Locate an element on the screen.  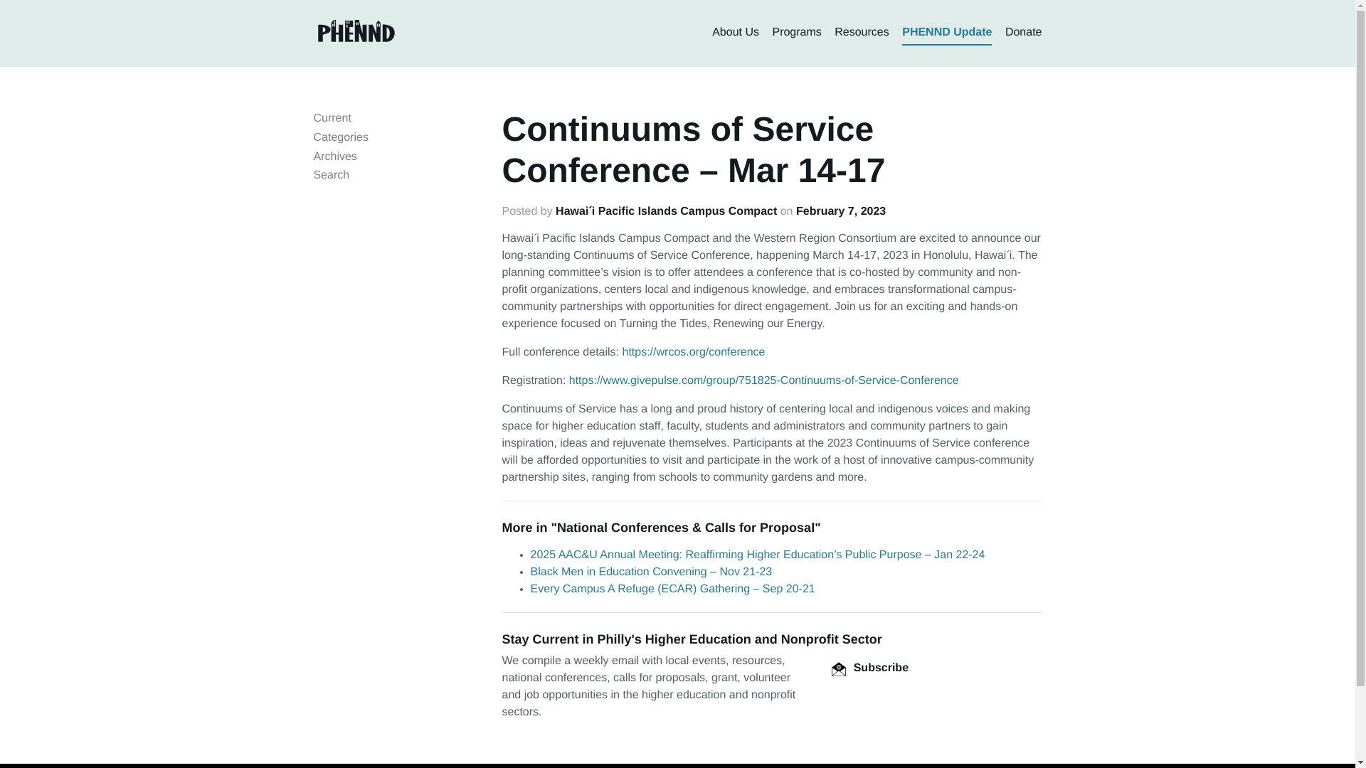
Archives is located at coordinates (334, 156).